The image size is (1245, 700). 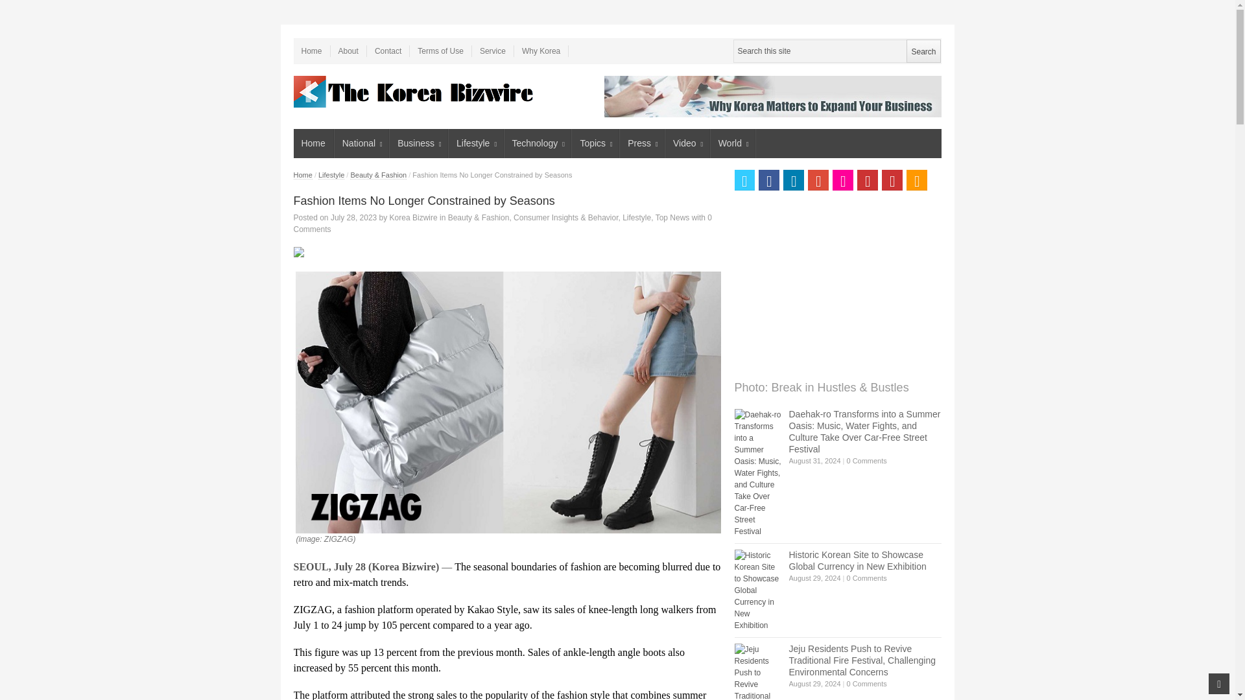 I want to click on Comment on Fashion Items No Longer Constrained by Seasons, so click(x=502, y=223).